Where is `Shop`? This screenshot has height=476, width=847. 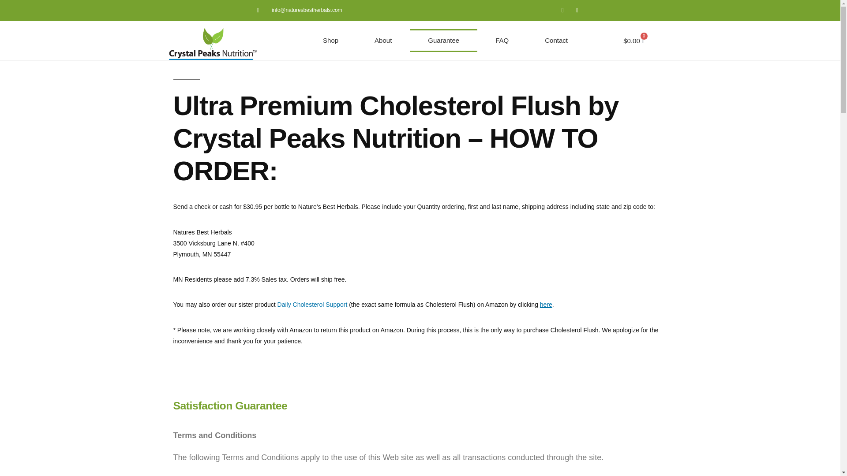 Shop is located at coordinates (331, 40).